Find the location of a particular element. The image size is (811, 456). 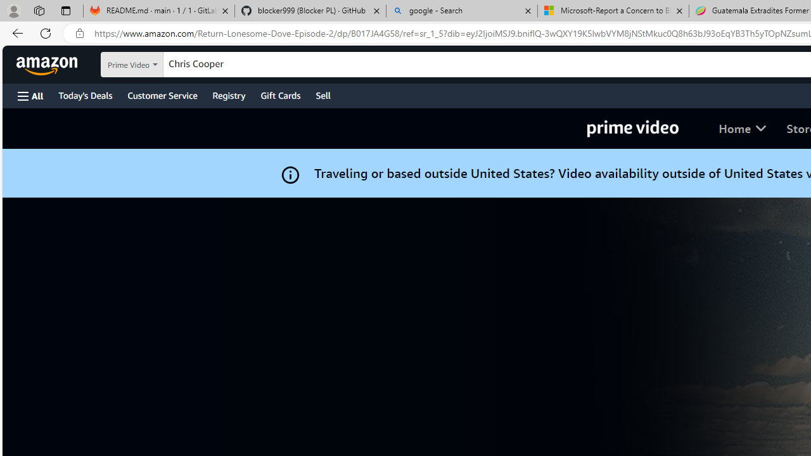

Customer Service is located at coordinates (162, 95).